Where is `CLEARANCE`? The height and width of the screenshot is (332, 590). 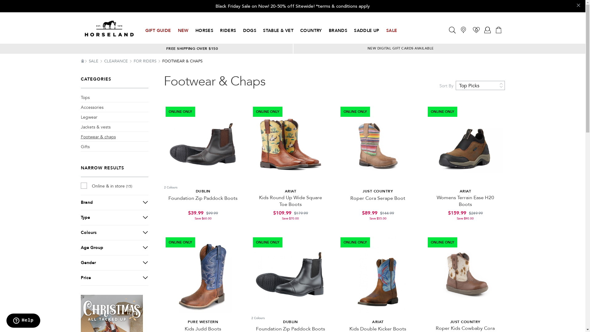 CLEARANCE is located at coordinates (116, 61).